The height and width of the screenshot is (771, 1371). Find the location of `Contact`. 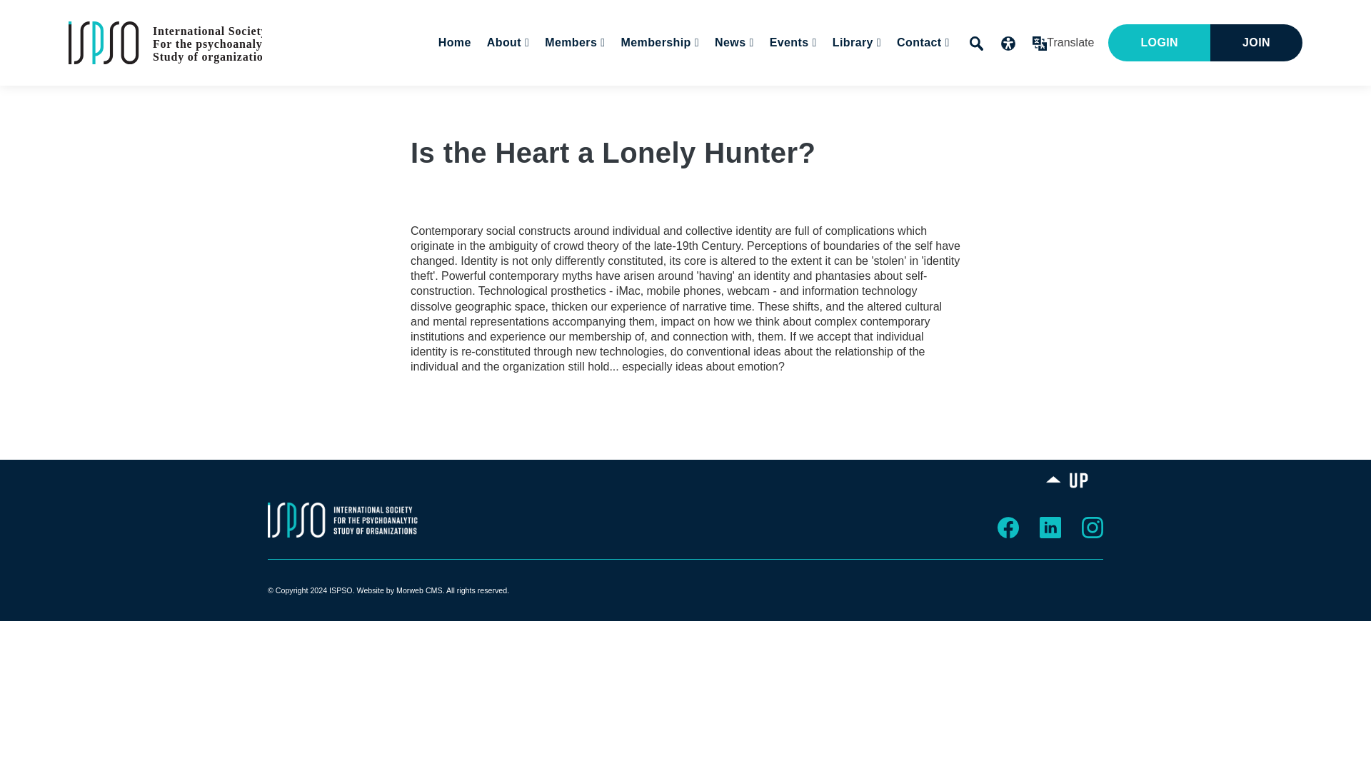

Contact is located at coordinates (921, 43).